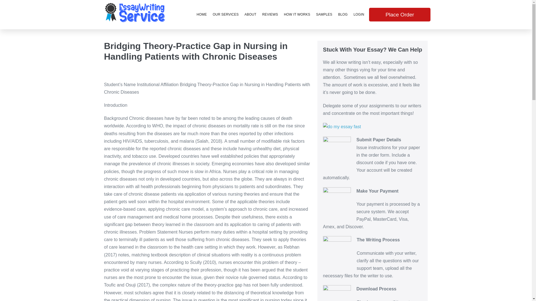 Image resolution: width=536 pixels, height=301 pixels. I want to click on OUR SERVICES, so click(226, 14).